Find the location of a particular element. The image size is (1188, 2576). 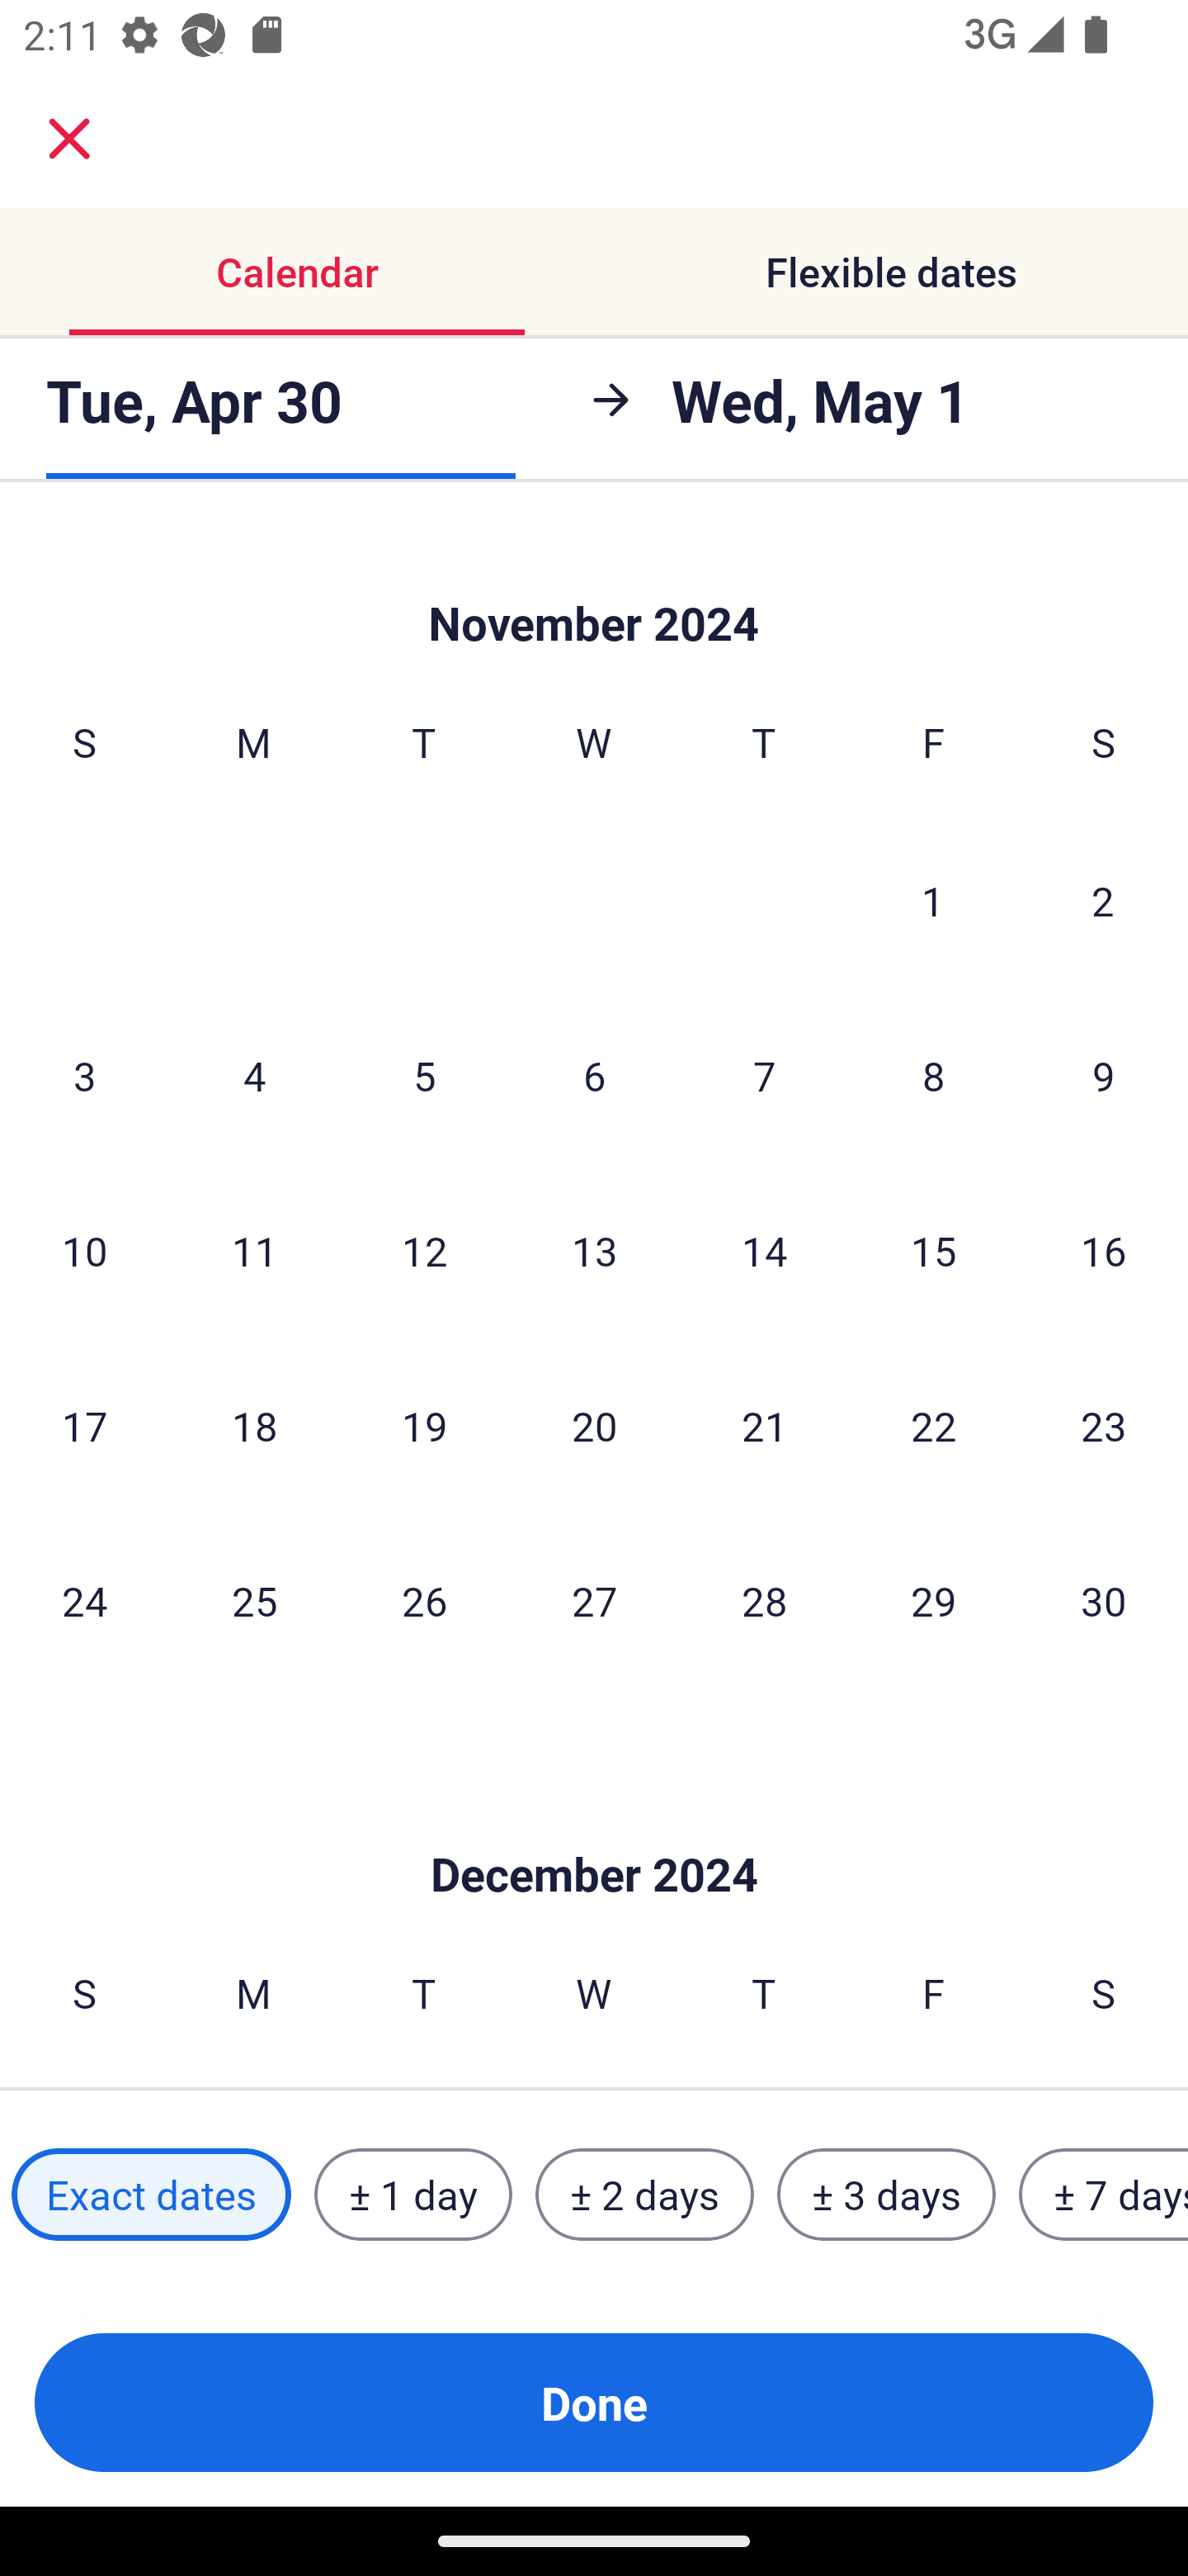

2 Saturday, November 2, 2024 is located at coordinates (1103, 900).